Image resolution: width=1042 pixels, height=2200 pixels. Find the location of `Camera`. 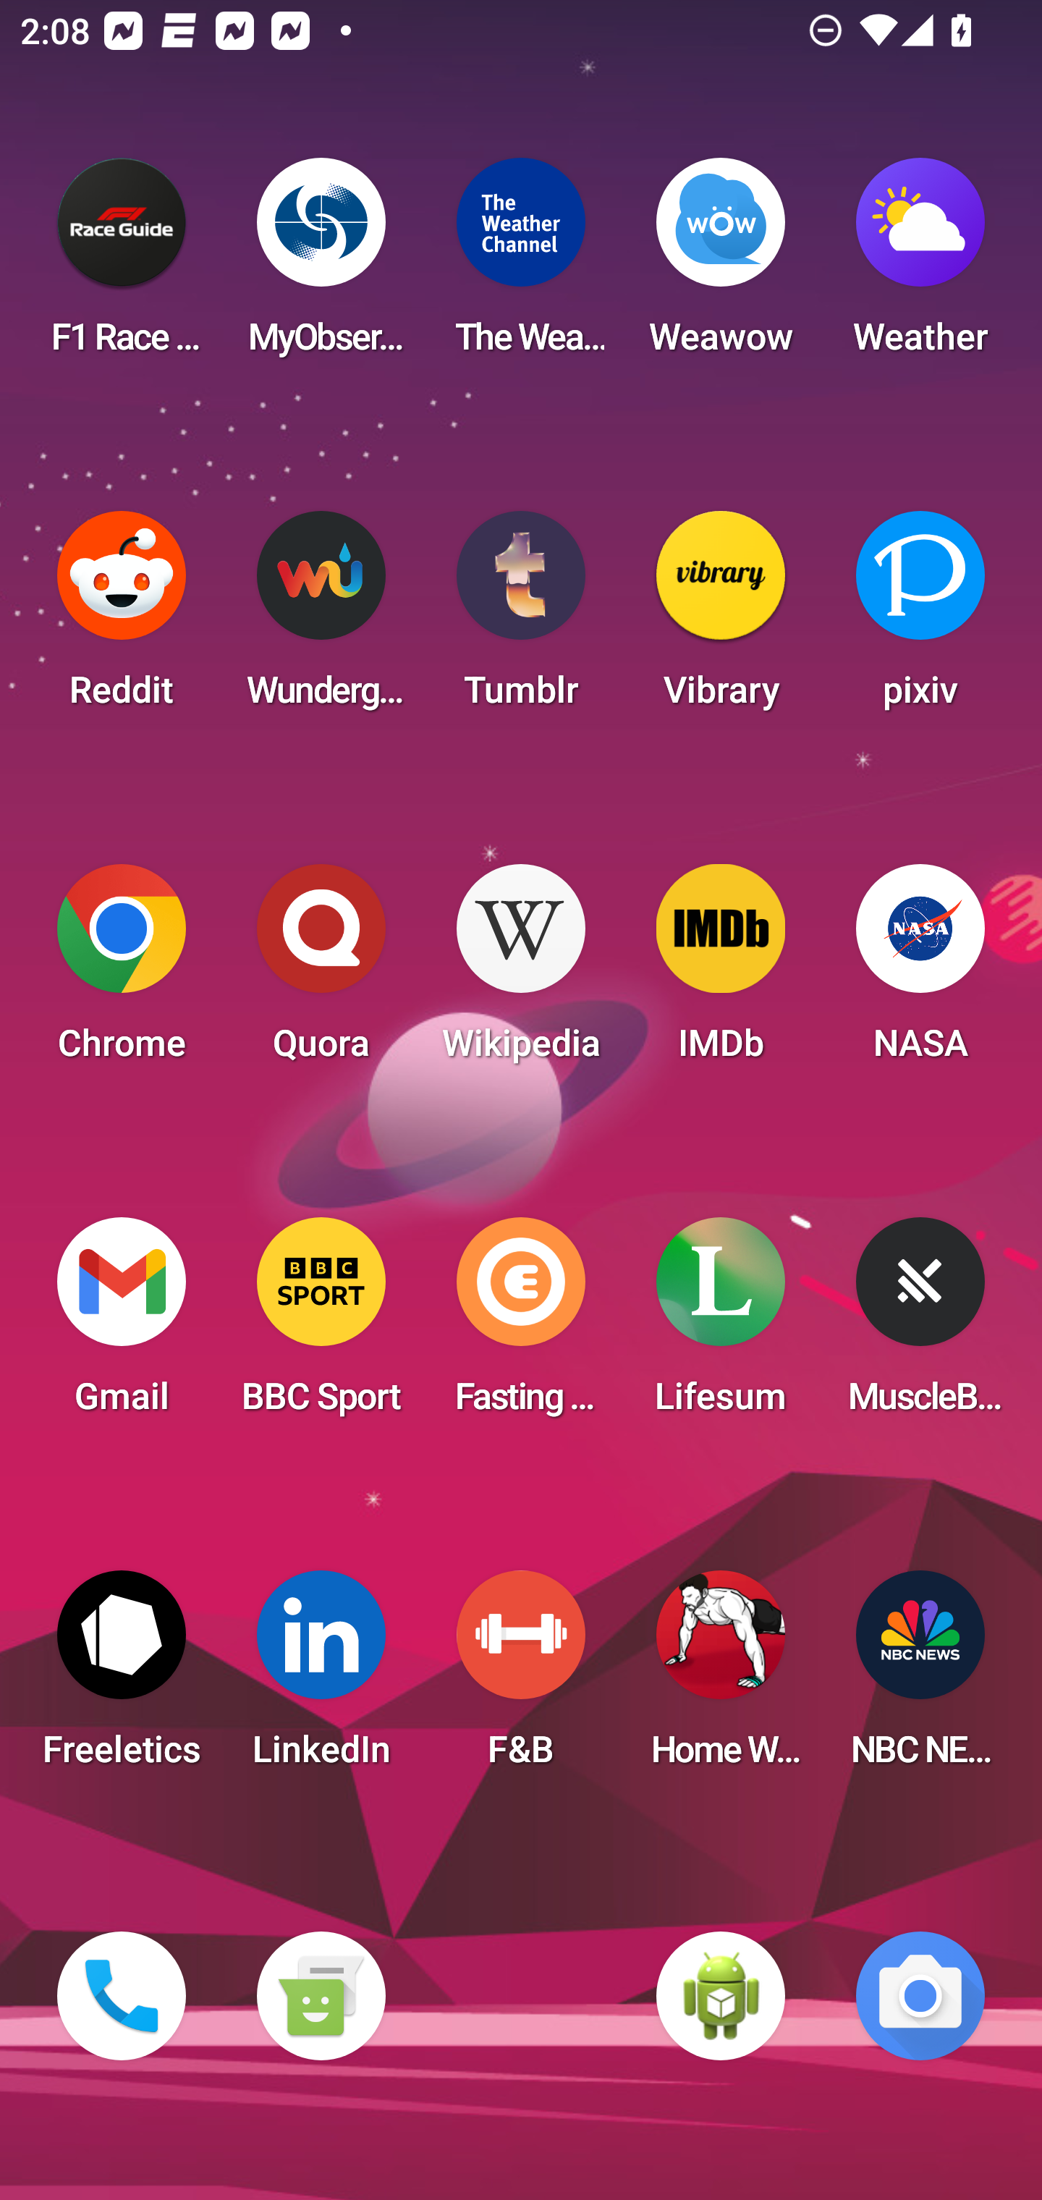

Camera is located at coordinates (920, 1996).